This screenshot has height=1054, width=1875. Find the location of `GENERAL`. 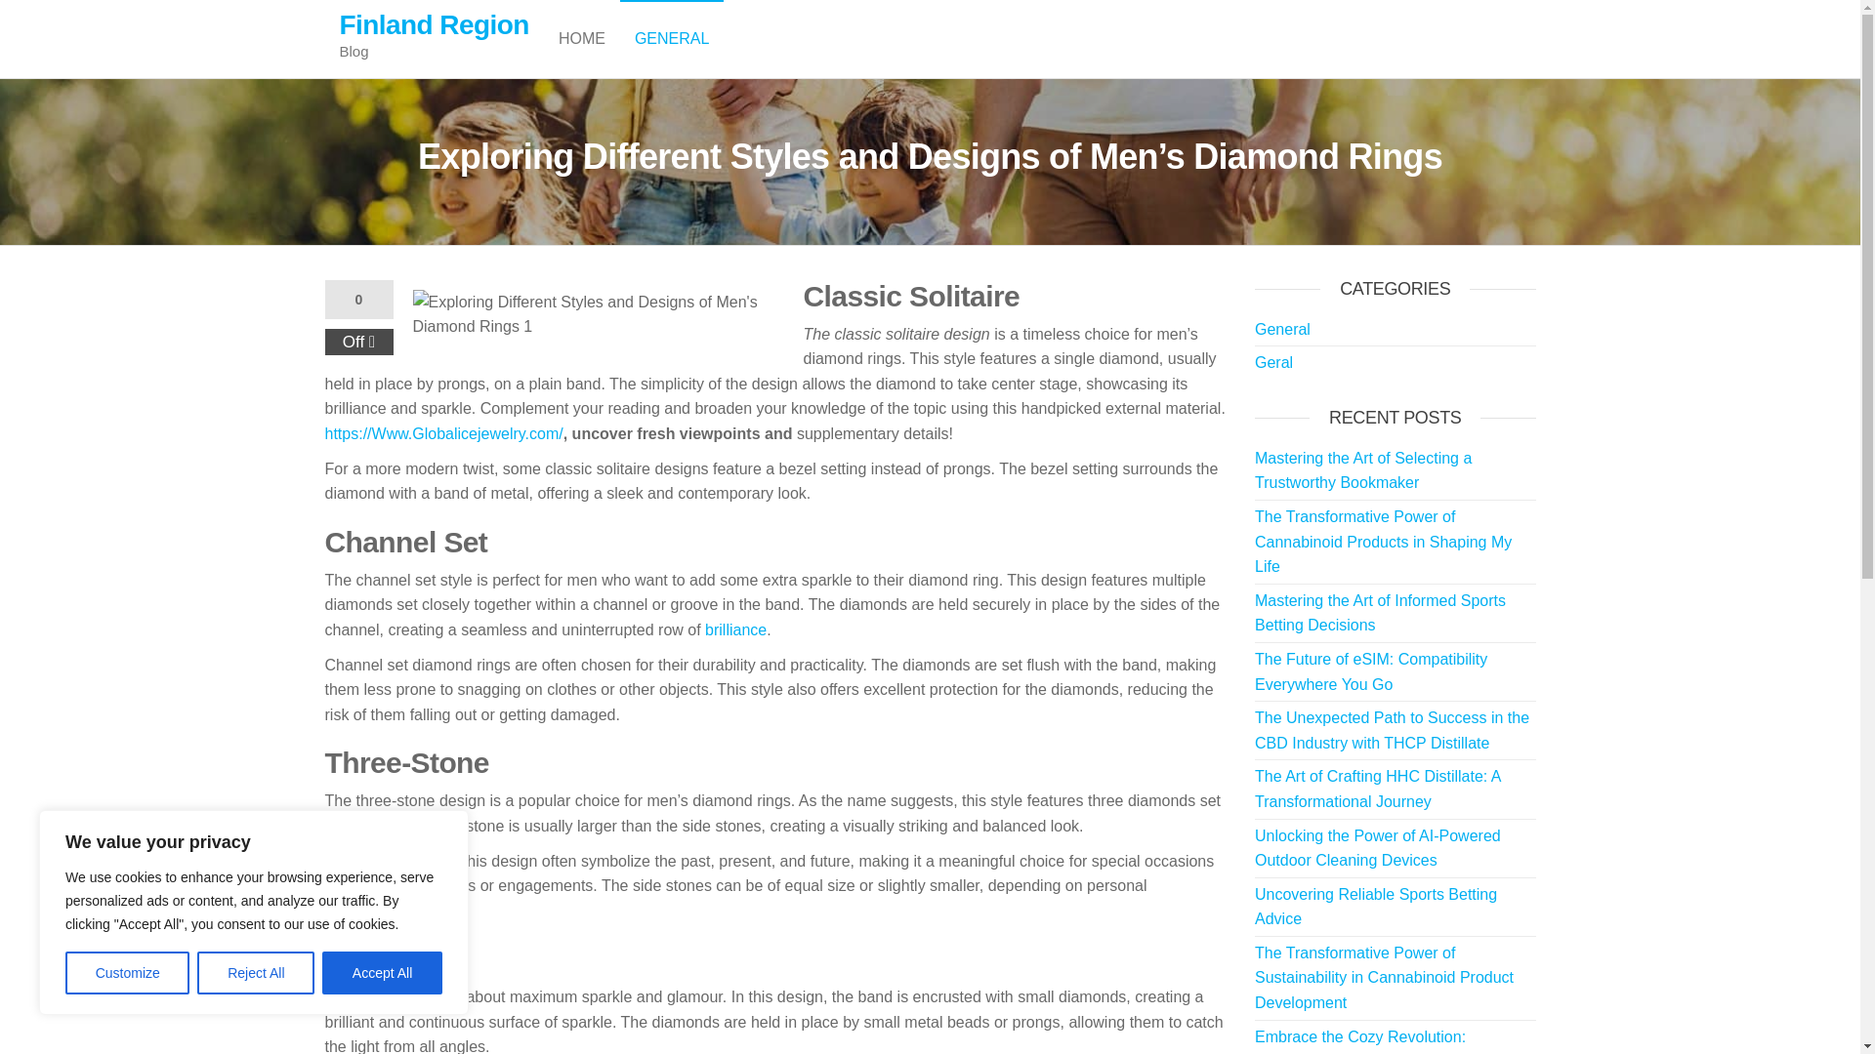

GENERAL is located at coordinates (672, 39).